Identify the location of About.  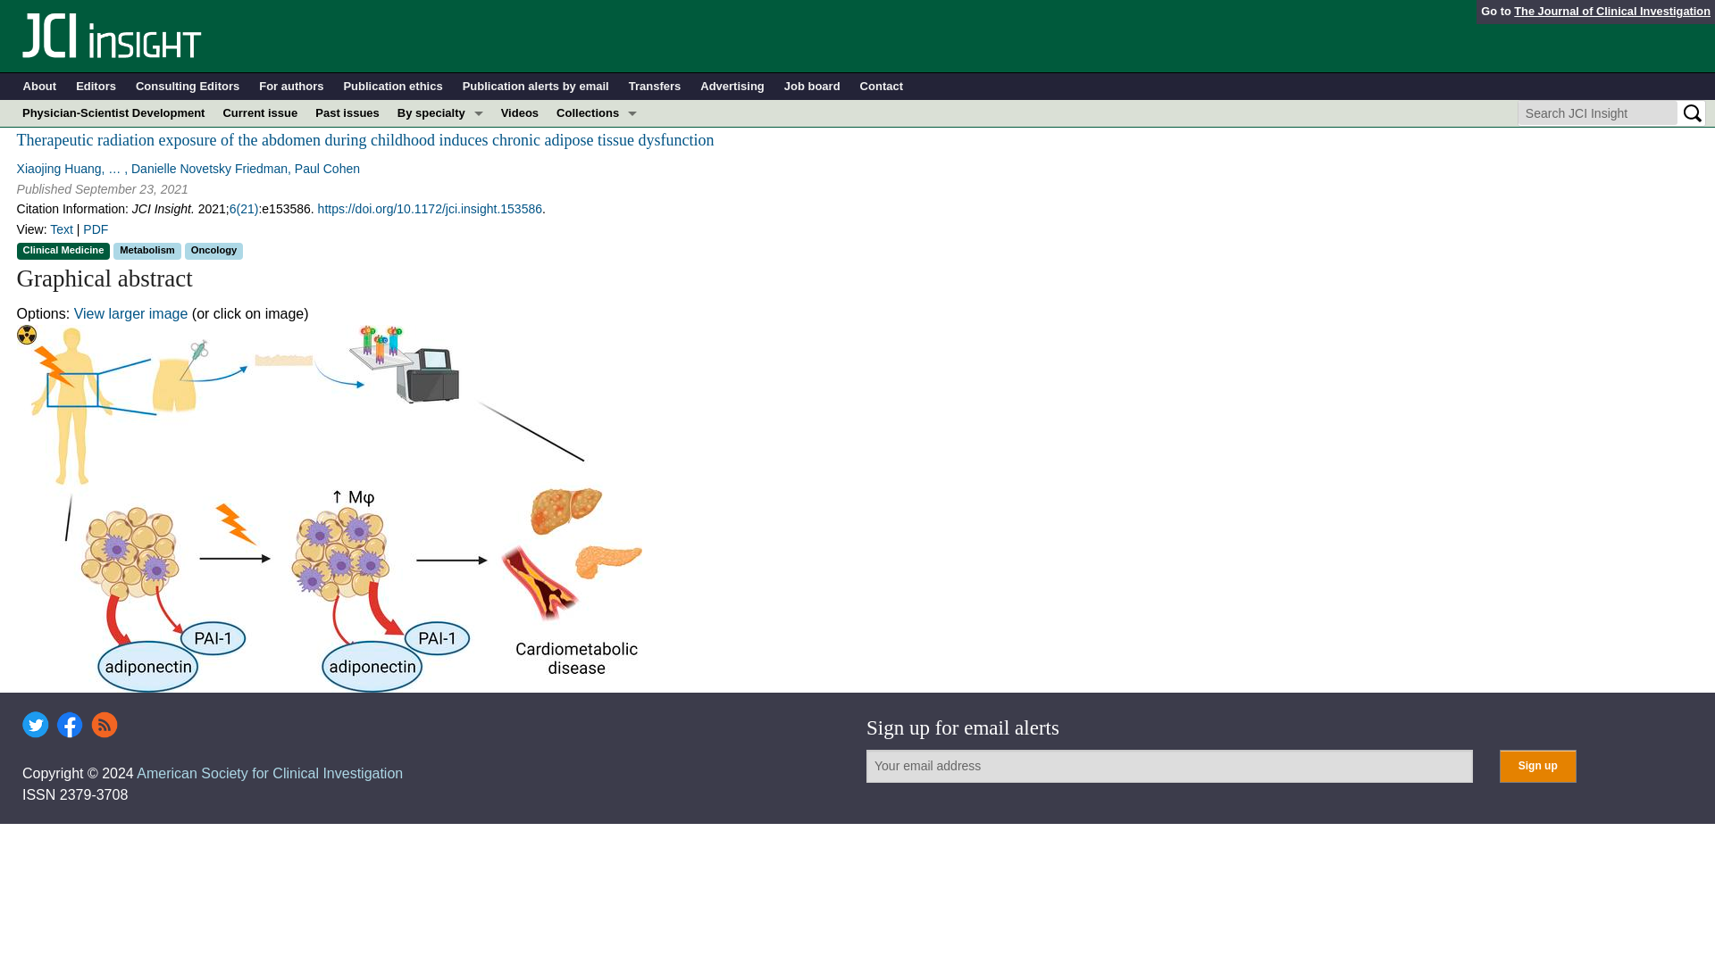
(39, 87).